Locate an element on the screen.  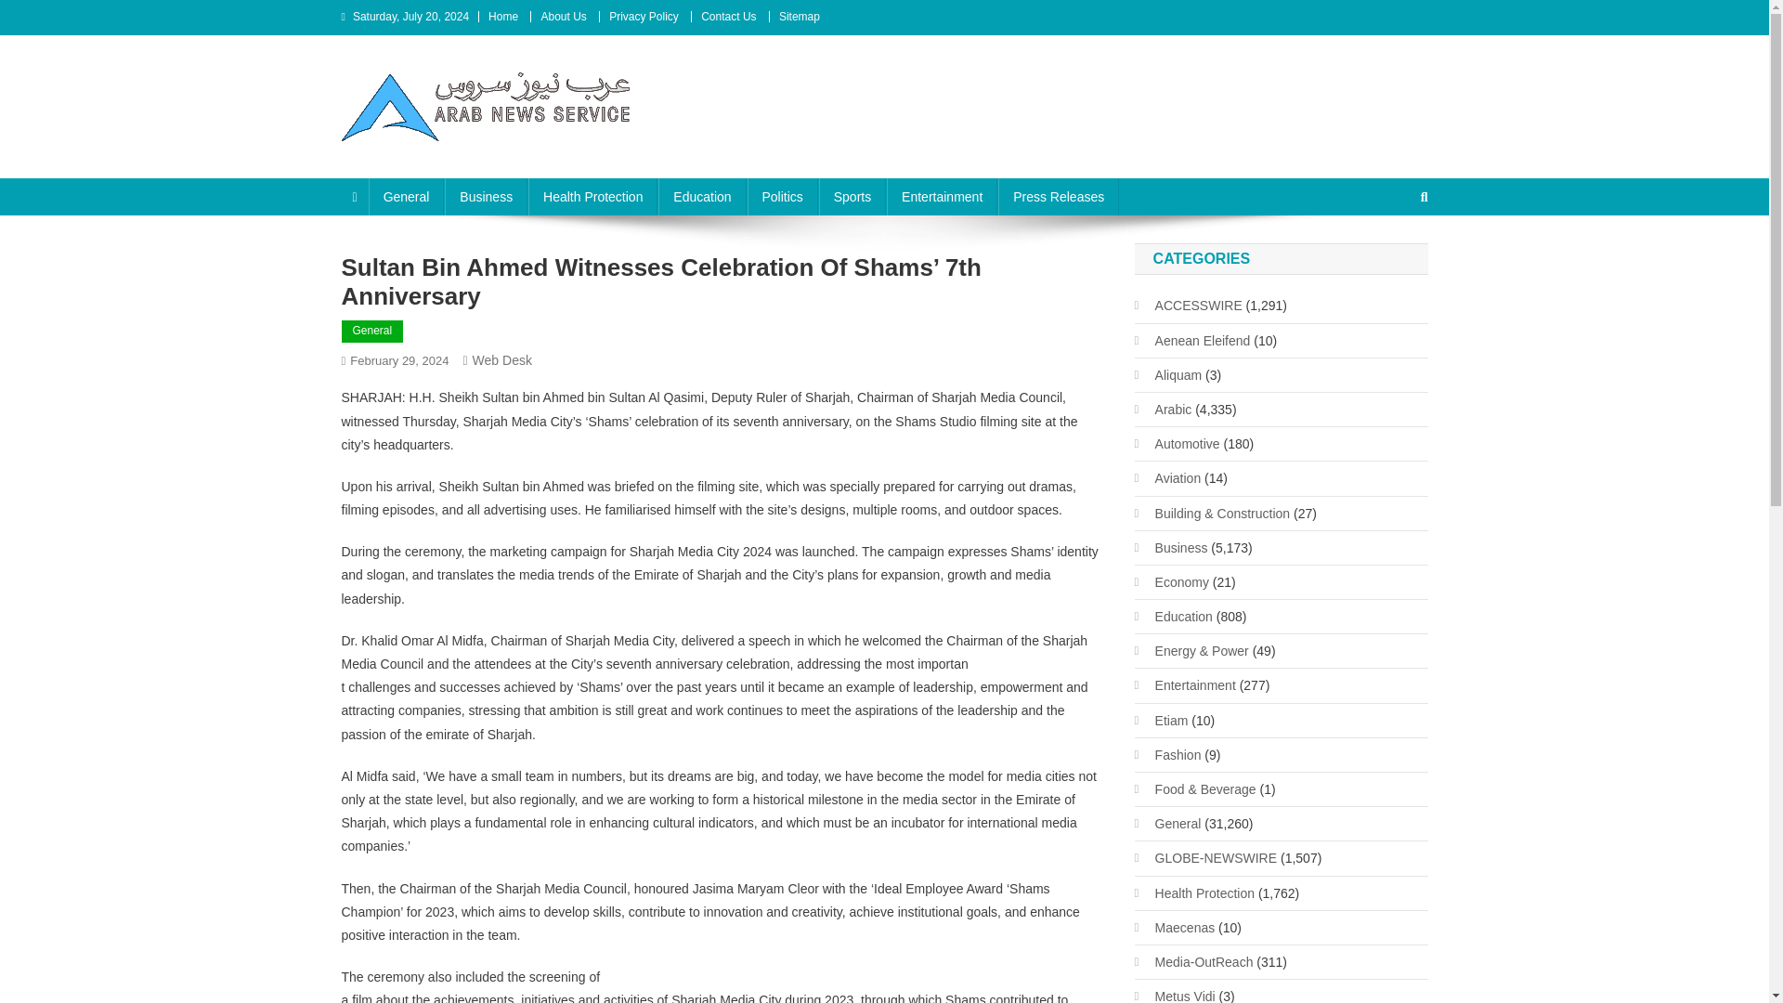
Health Protection is located at coordinates (592, 197).